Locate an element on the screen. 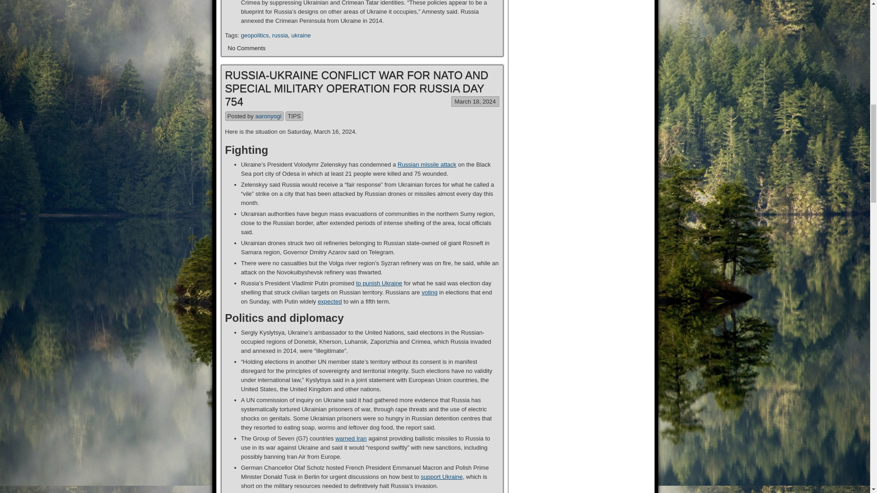 Image resolution: width=877 pixels, height=493 pixels. ukraine is located at coordinates (301, 36).